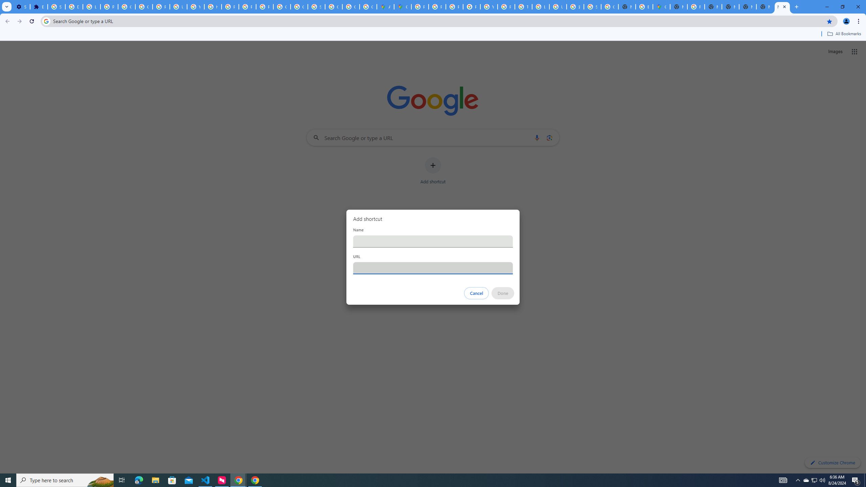  I want to click on Create your Google Account, so click(368, 7).